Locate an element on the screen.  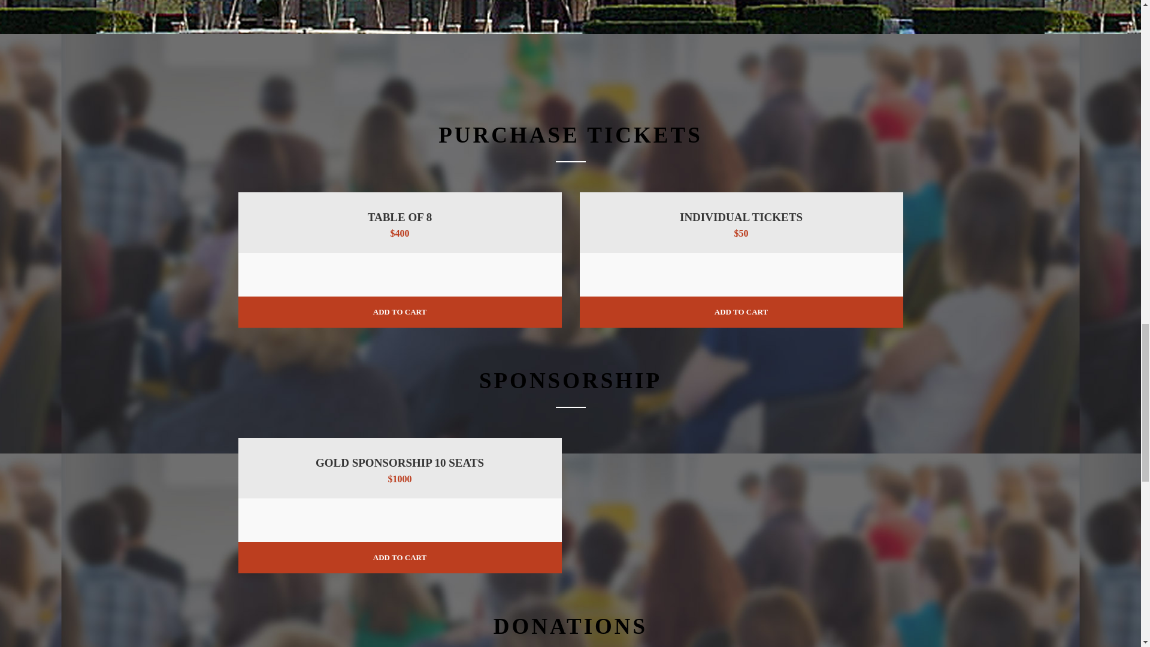
ADD TO CART is located at coordinates (741, 312).